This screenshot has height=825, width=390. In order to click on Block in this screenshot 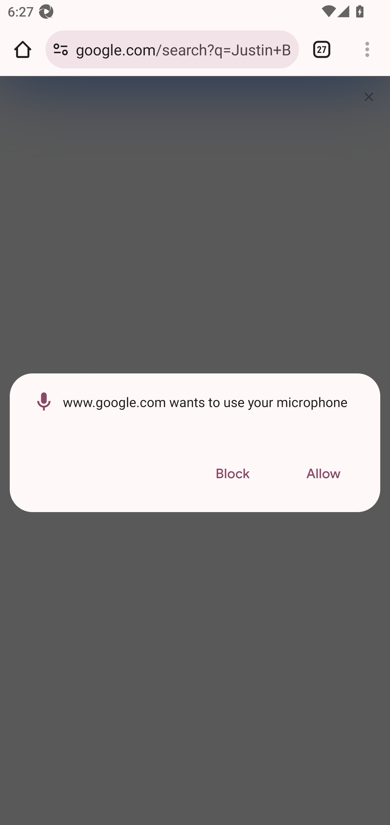, I will do `click(232, 474)`.